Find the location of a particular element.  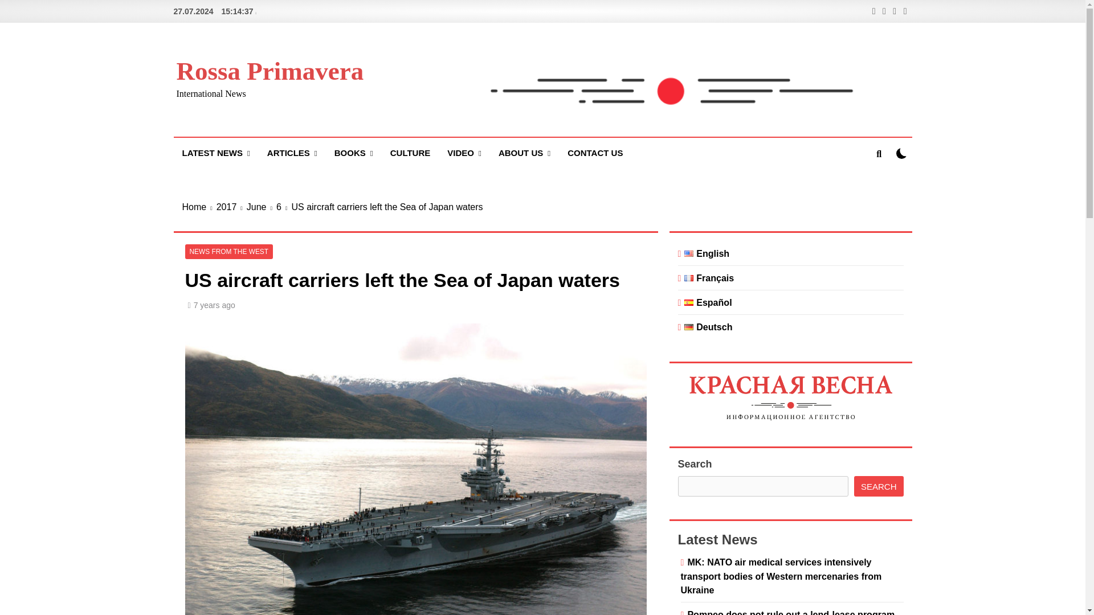

Rossa Primavera is located at coordinates (270, 71).